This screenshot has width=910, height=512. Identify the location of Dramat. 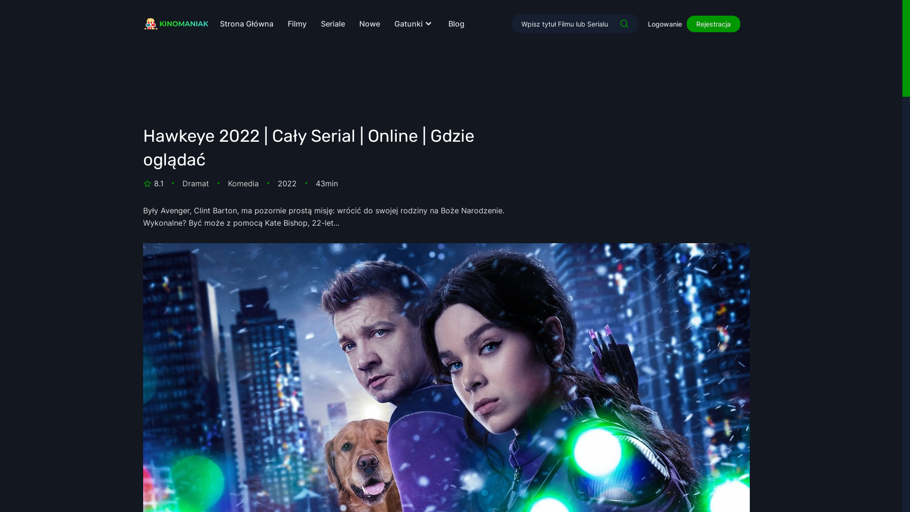
(196, 183).